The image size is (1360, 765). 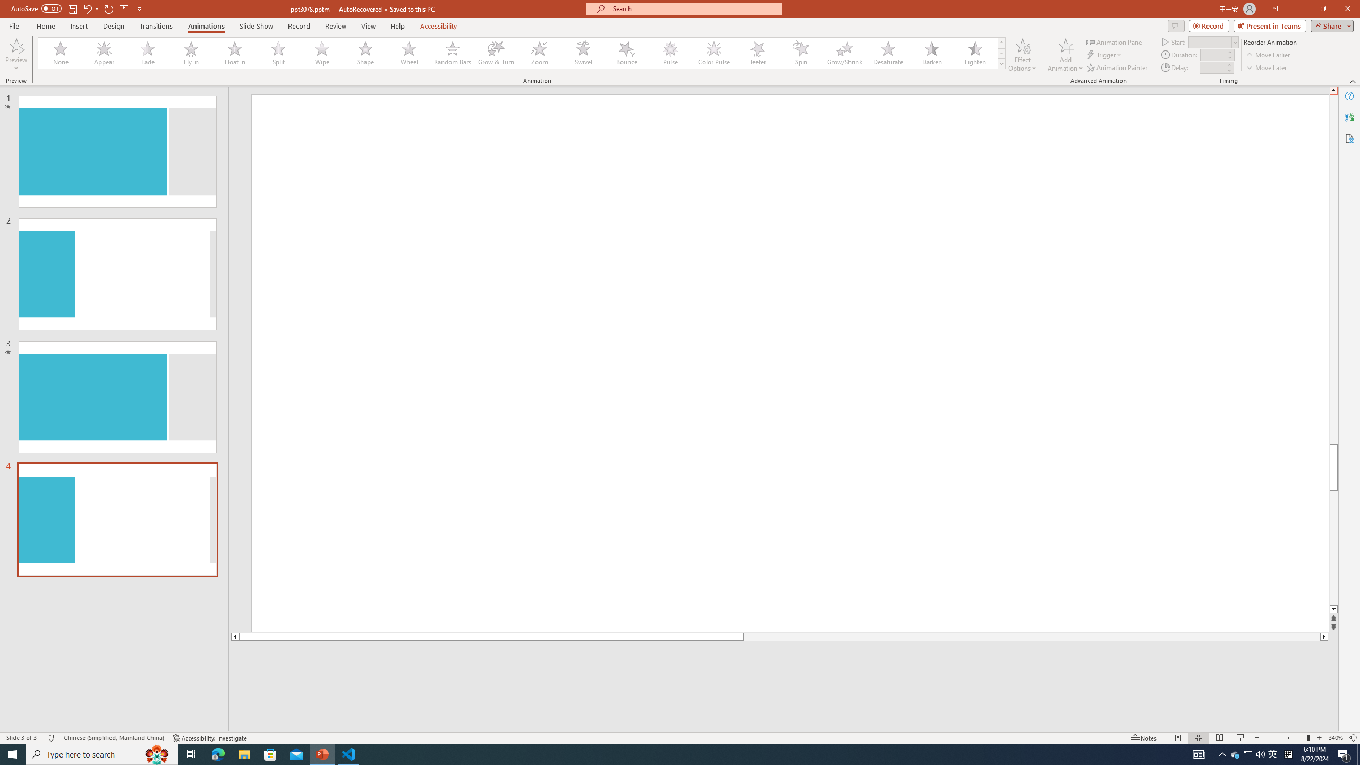 What do you see at coordinates (931, 53) in the screenshot?
I see `Darken` at bounding box center [931, 53].